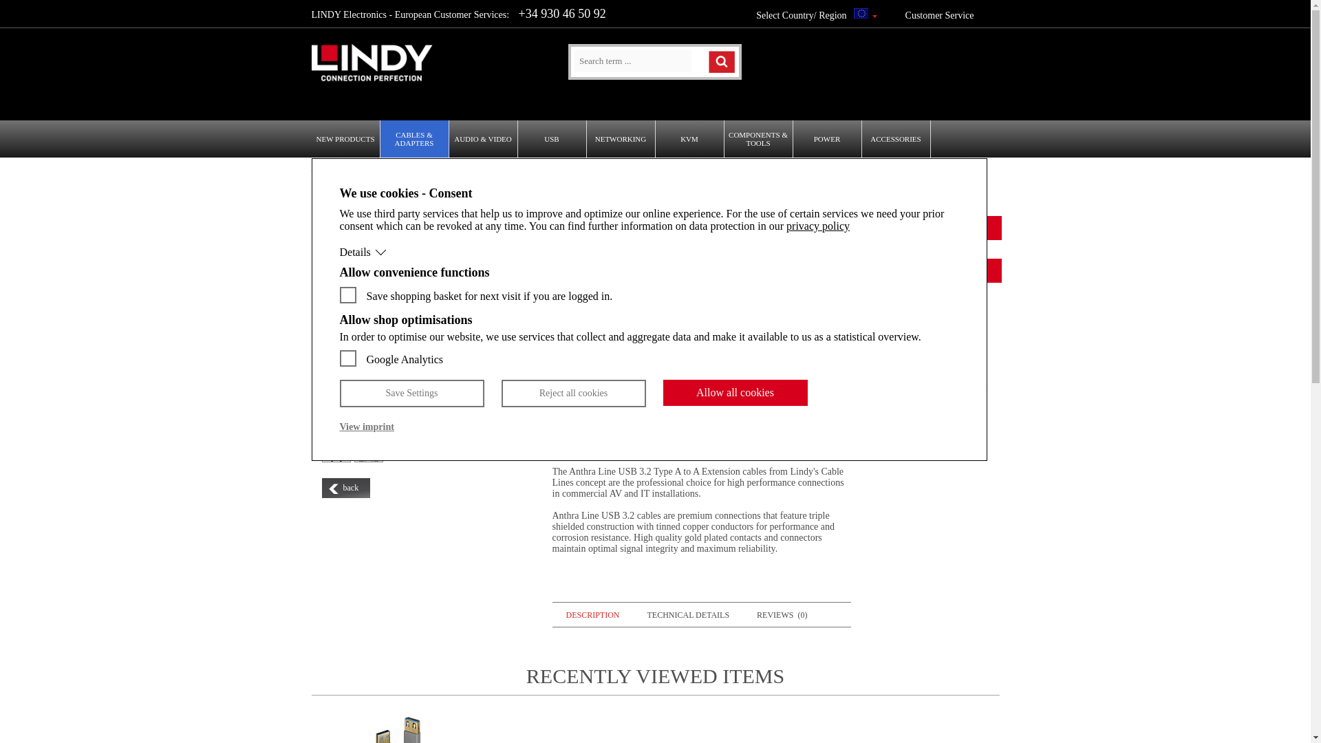 The image size is (1321, 743). Describe the element at coordinates (940, 358) in the screenshot. I see `PDF view` at that location.